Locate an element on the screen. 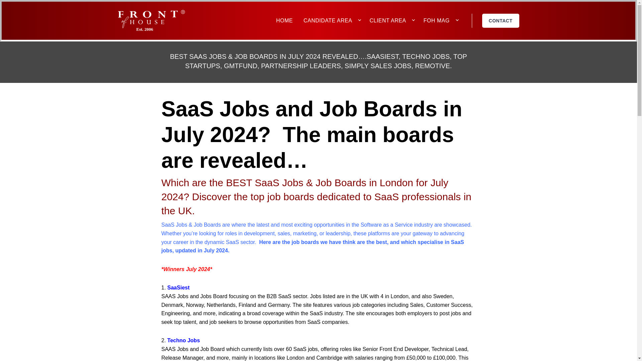 The image size is (642, 361). Techno Jobs is located at coordinates (183, 340).